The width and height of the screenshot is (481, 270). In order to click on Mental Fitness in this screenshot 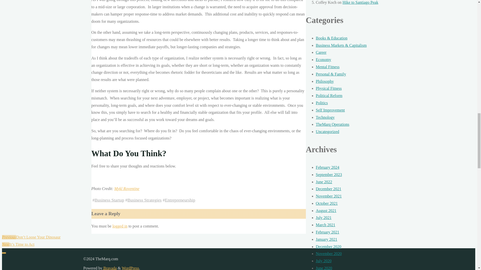, I will do `click(327, 67)`.